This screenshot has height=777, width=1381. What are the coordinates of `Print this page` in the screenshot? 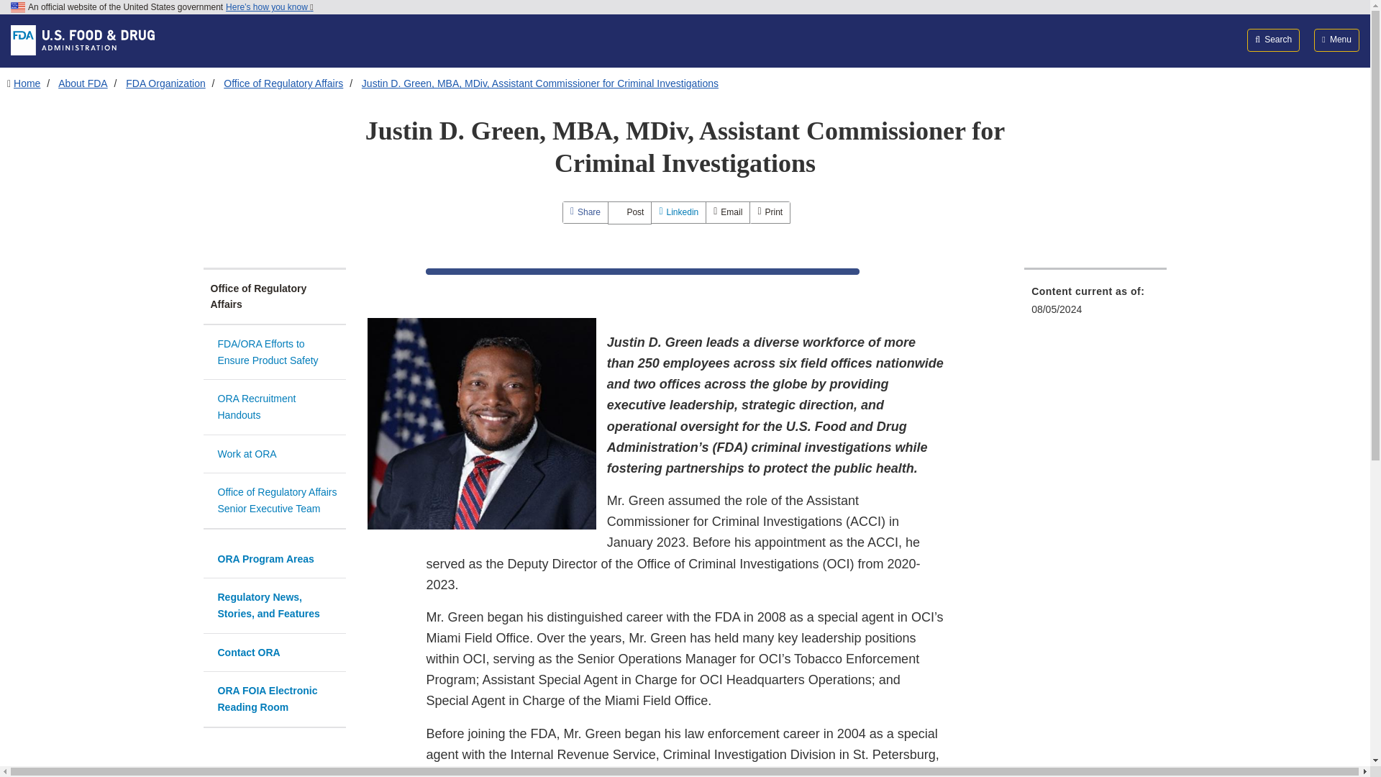 It's located at (770, 212).